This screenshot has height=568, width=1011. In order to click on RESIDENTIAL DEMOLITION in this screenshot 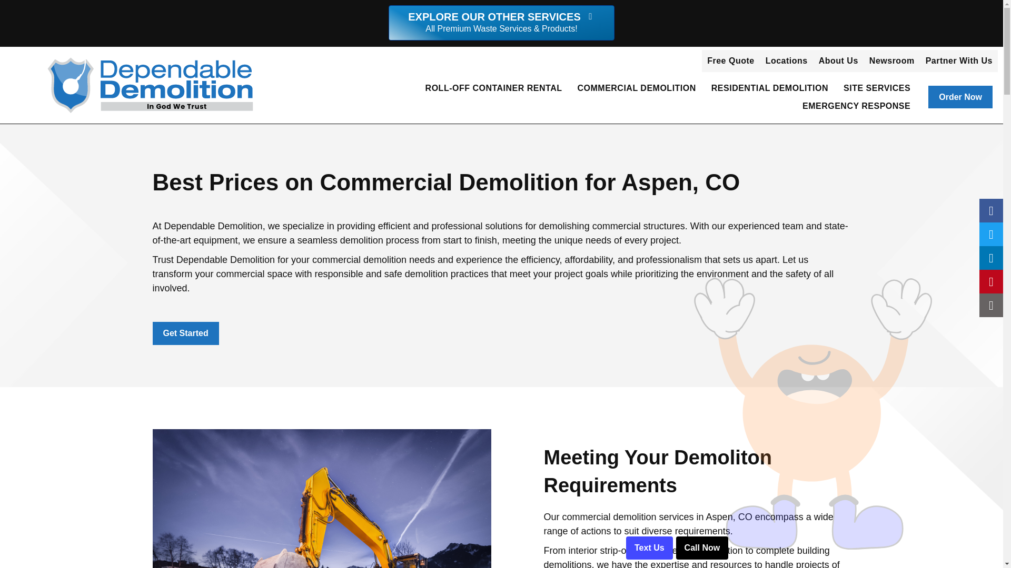, I will do `click(770, 88)`.